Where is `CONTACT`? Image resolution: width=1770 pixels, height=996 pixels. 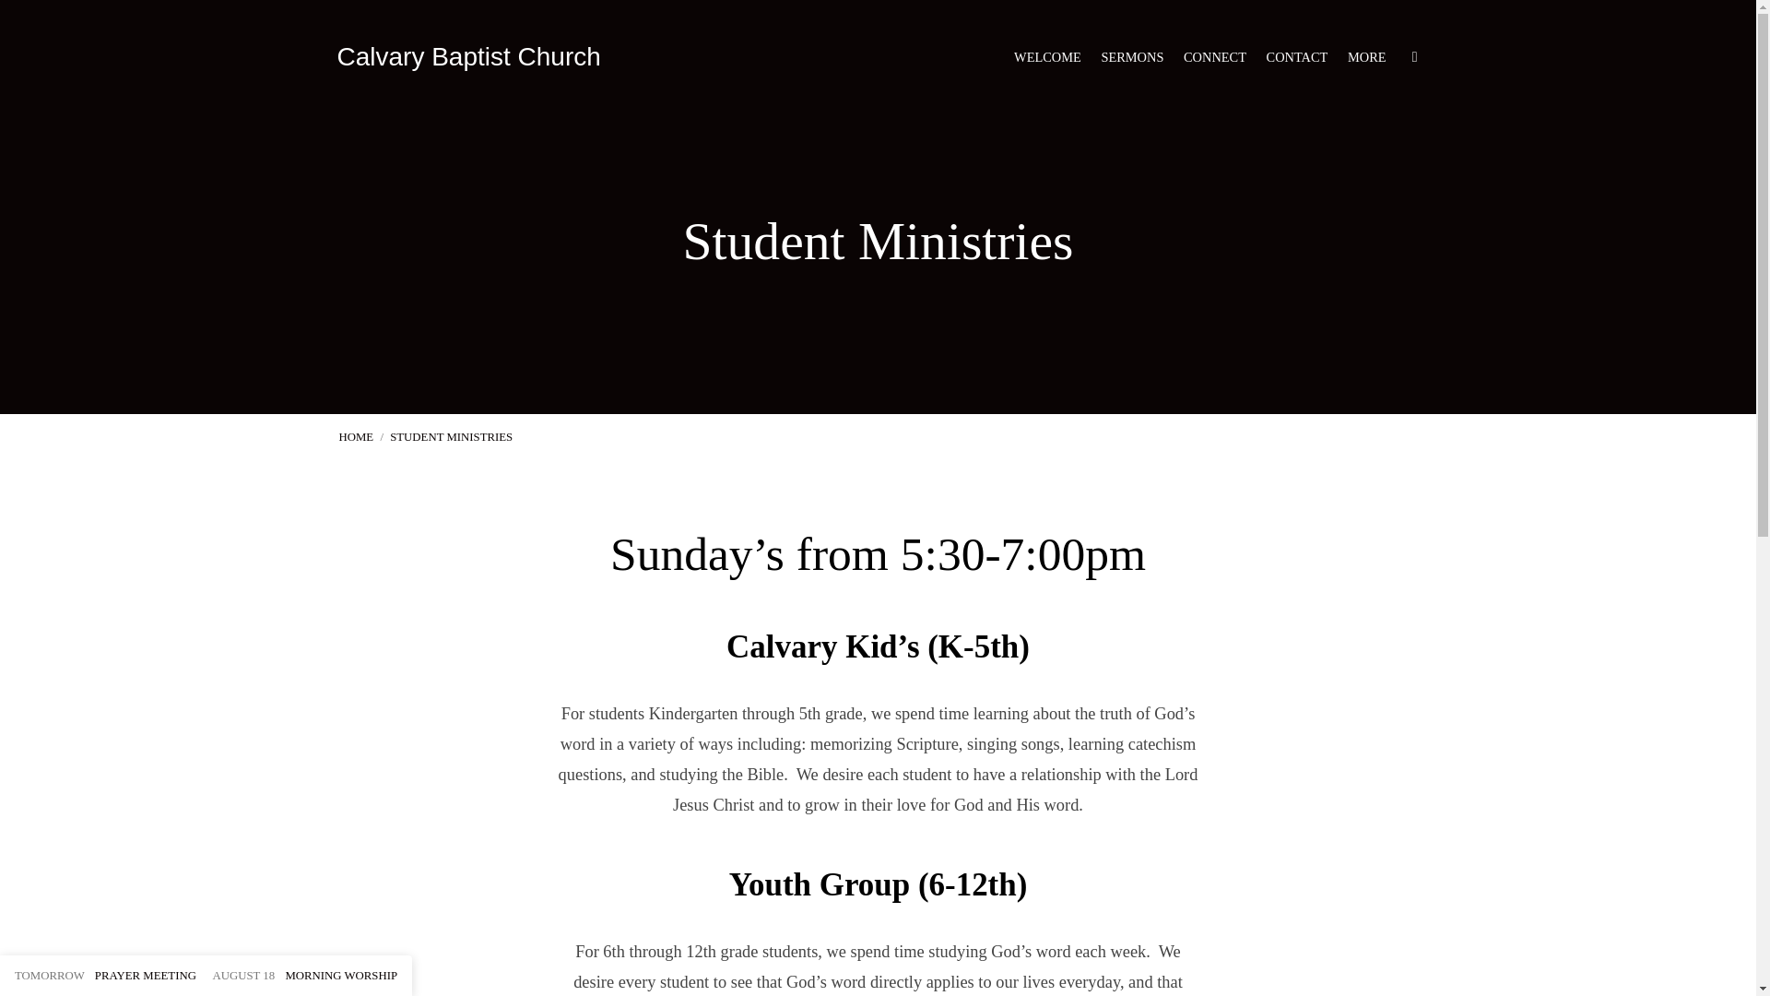 CONTACT is located at coordinates (1298, 57).